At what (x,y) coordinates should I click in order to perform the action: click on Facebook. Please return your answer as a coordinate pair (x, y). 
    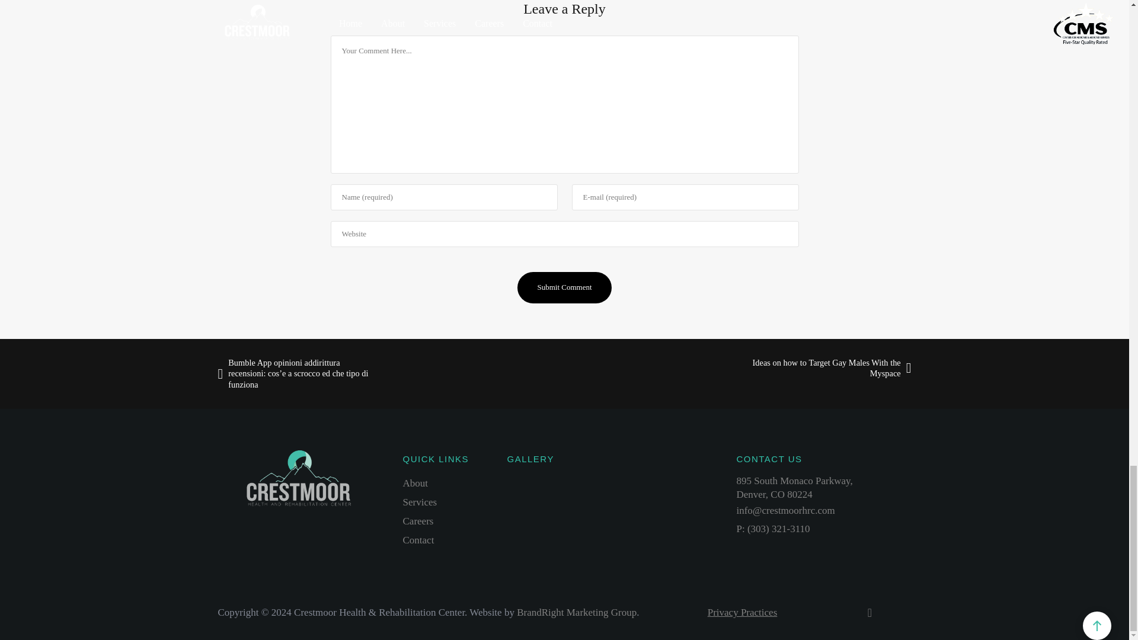
    Looking at the image, I should click on (870, 614).